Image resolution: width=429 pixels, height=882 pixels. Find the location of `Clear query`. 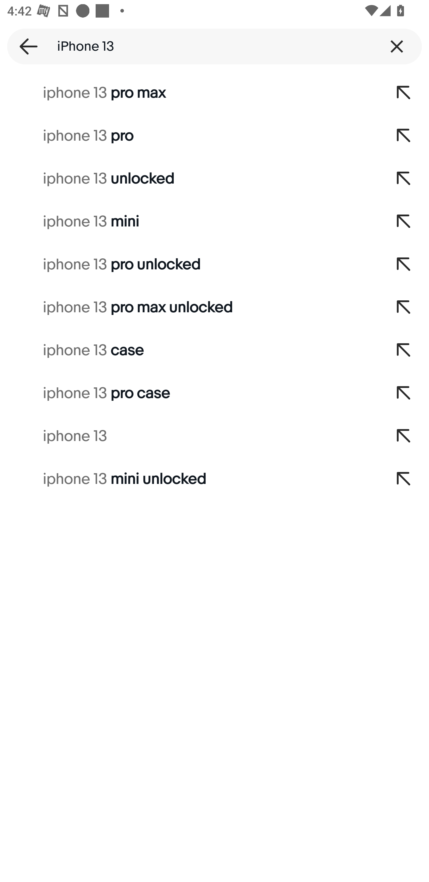

Clear query is located at coordinates (397, 46).